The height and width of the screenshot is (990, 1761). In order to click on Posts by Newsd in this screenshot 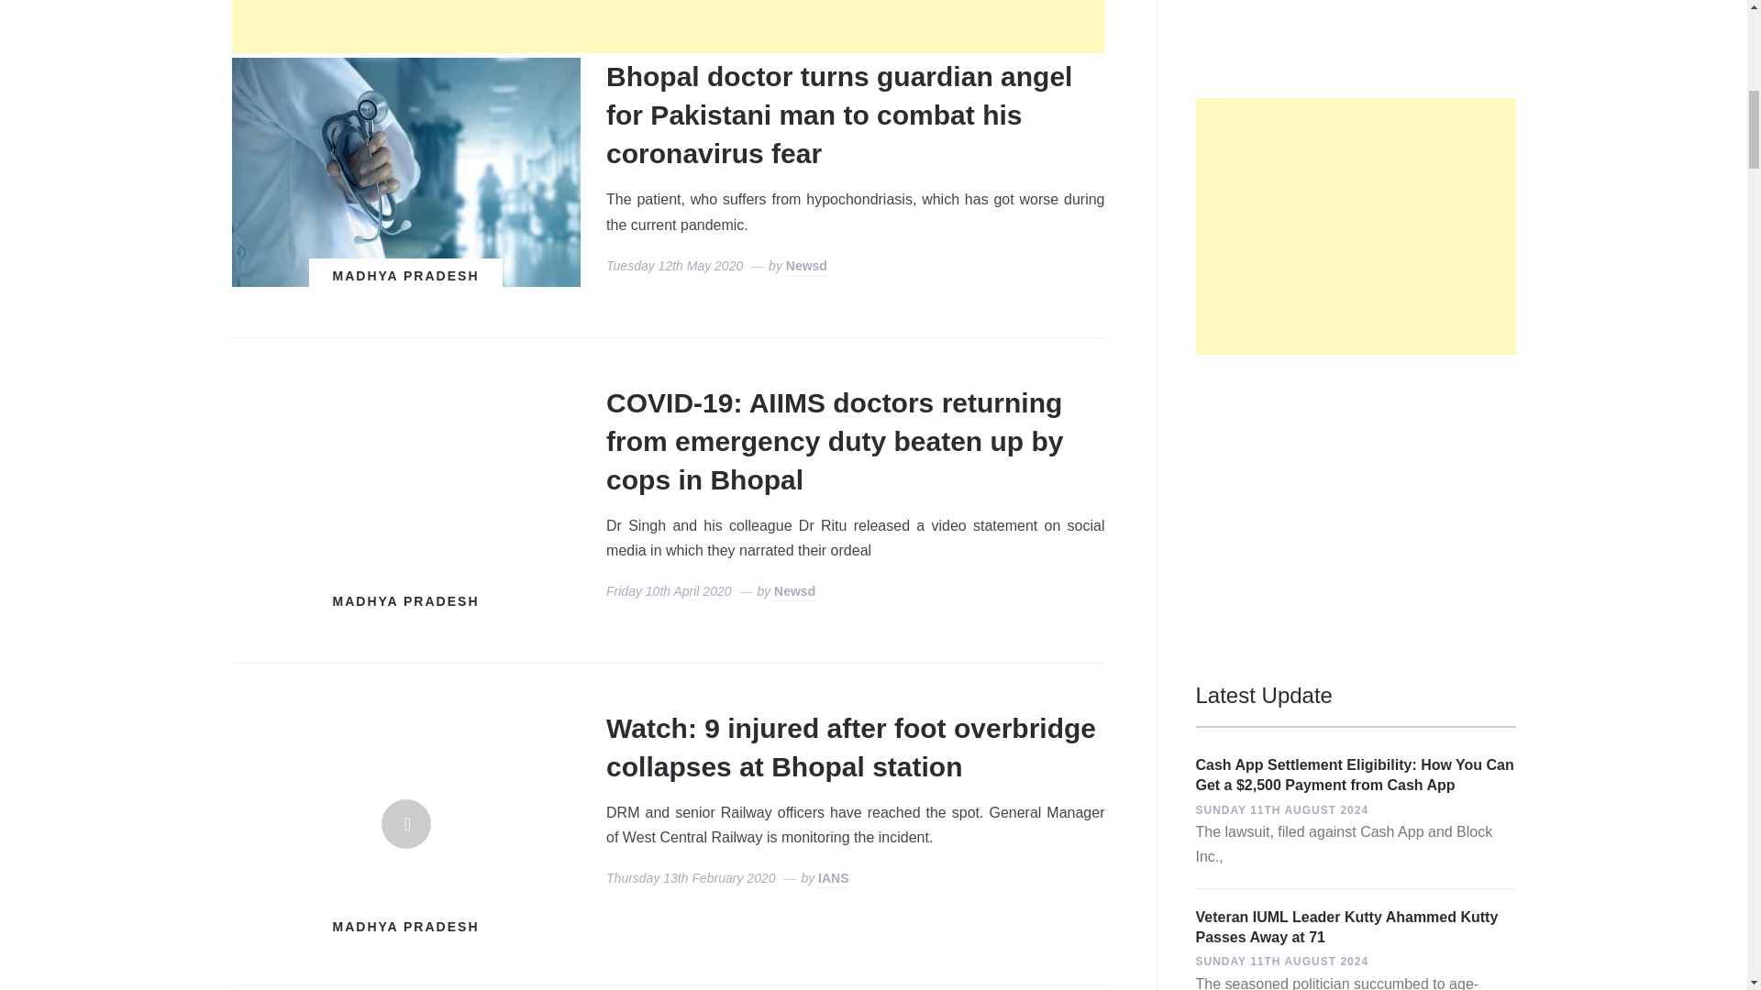, I will do `click(806, 267)`.